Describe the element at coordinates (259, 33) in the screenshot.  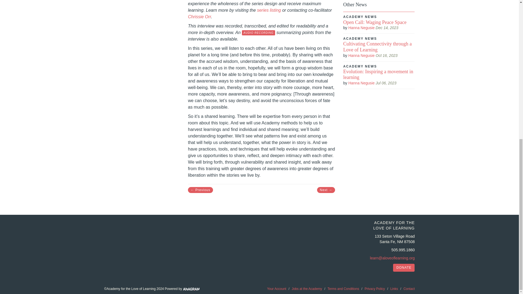
I see `AUDIO RECORDING` at that location.